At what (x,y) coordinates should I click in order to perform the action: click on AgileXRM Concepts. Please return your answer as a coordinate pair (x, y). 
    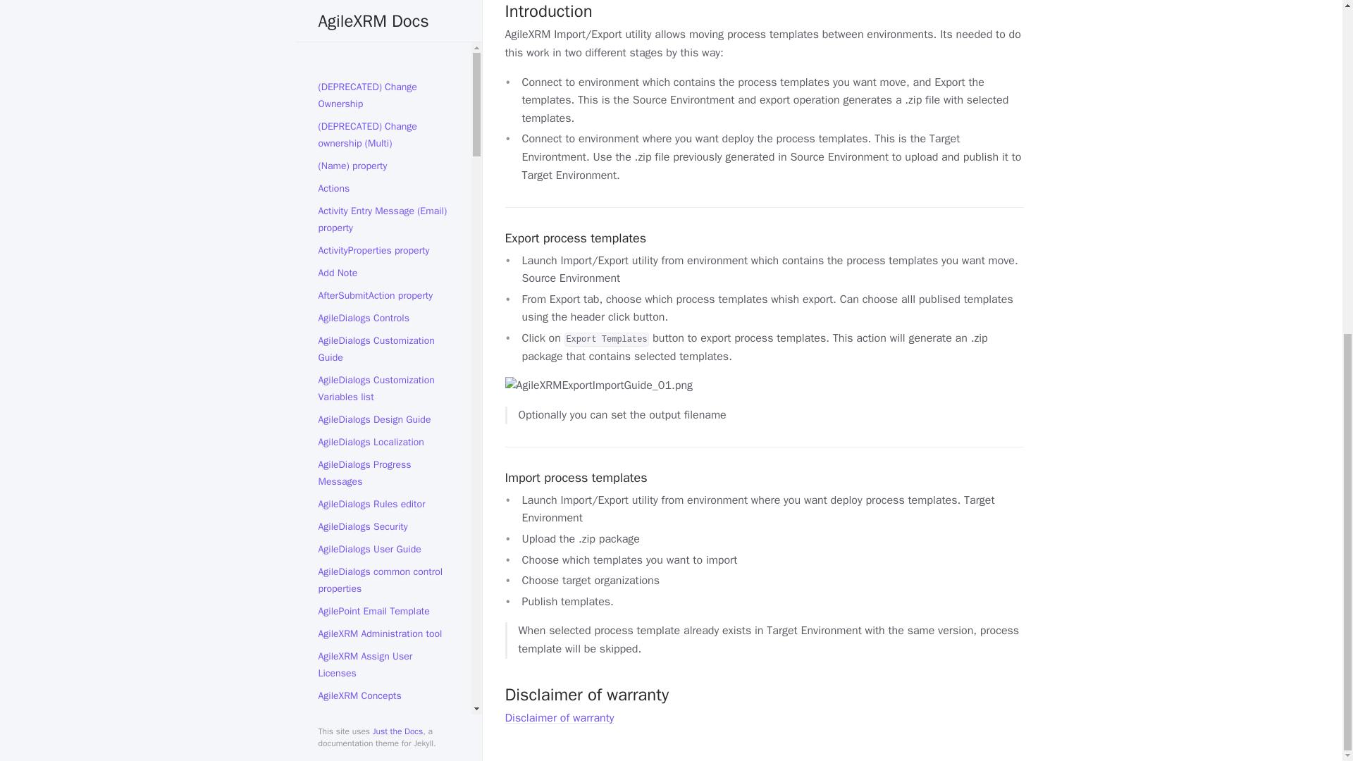
    Looking at the image, I should click on (383, 104).